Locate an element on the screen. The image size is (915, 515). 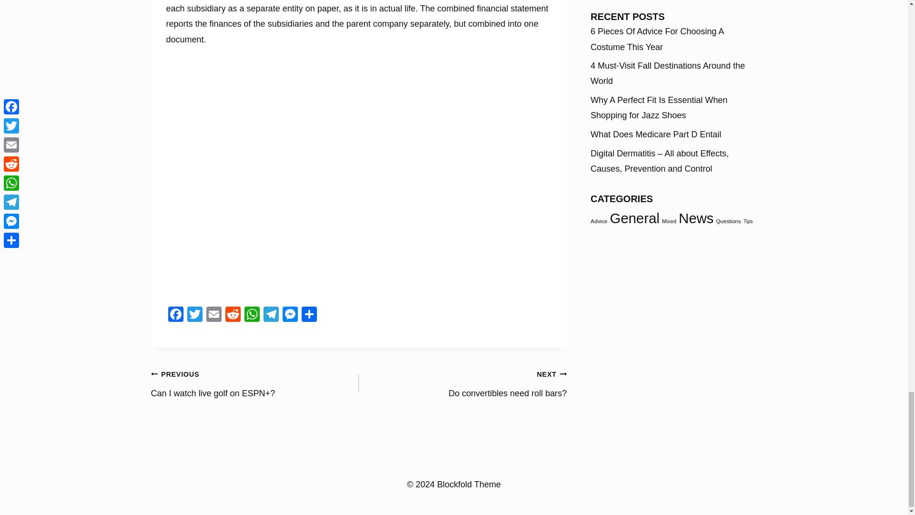
Email is located at coordinates (270, 315).